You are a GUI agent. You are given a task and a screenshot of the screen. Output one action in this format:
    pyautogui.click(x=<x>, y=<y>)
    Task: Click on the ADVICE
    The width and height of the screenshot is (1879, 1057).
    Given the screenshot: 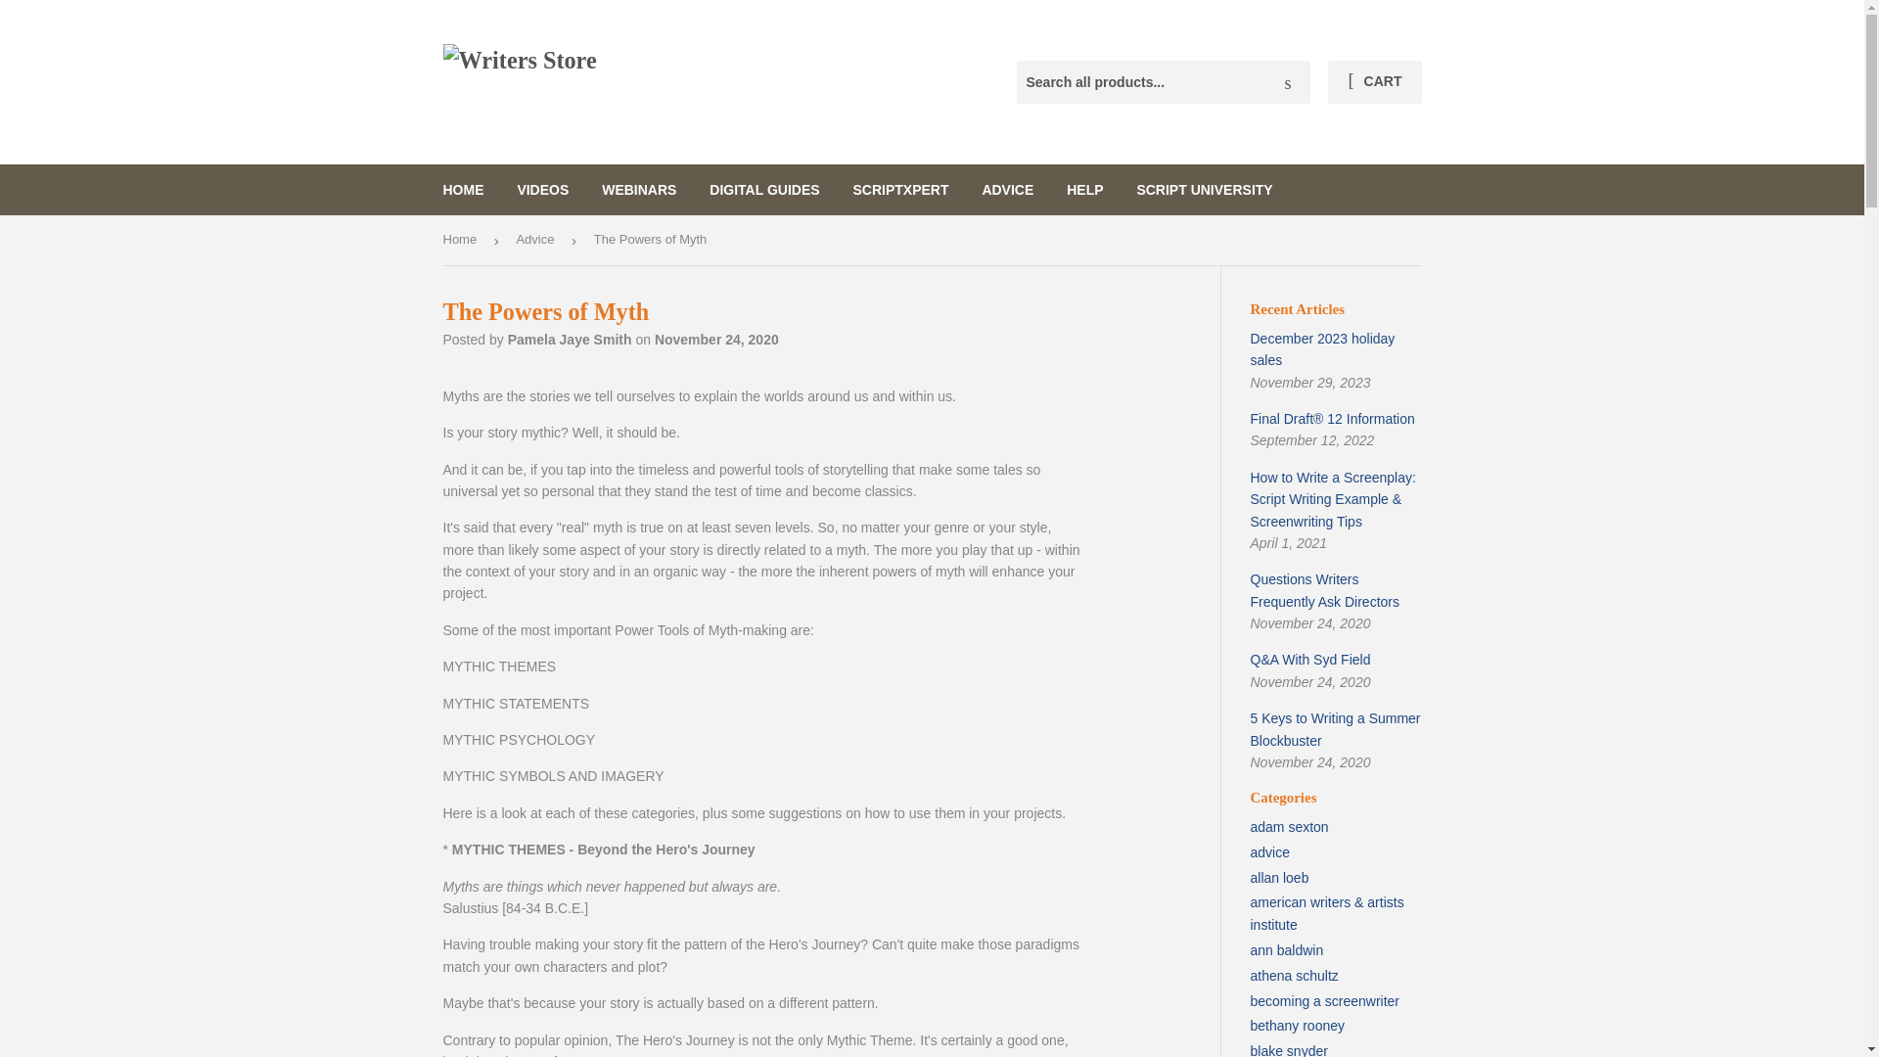 What is the action you would take?
    pyautogui.click(x=1008, y=190)
    